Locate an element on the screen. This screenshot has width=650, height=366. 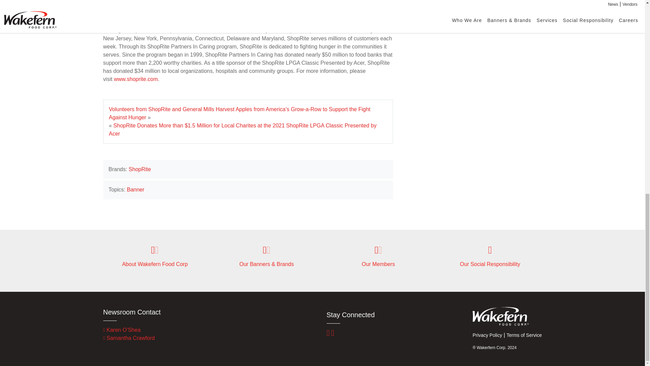
www.shoprite.com is located at coordinates (136, 79).